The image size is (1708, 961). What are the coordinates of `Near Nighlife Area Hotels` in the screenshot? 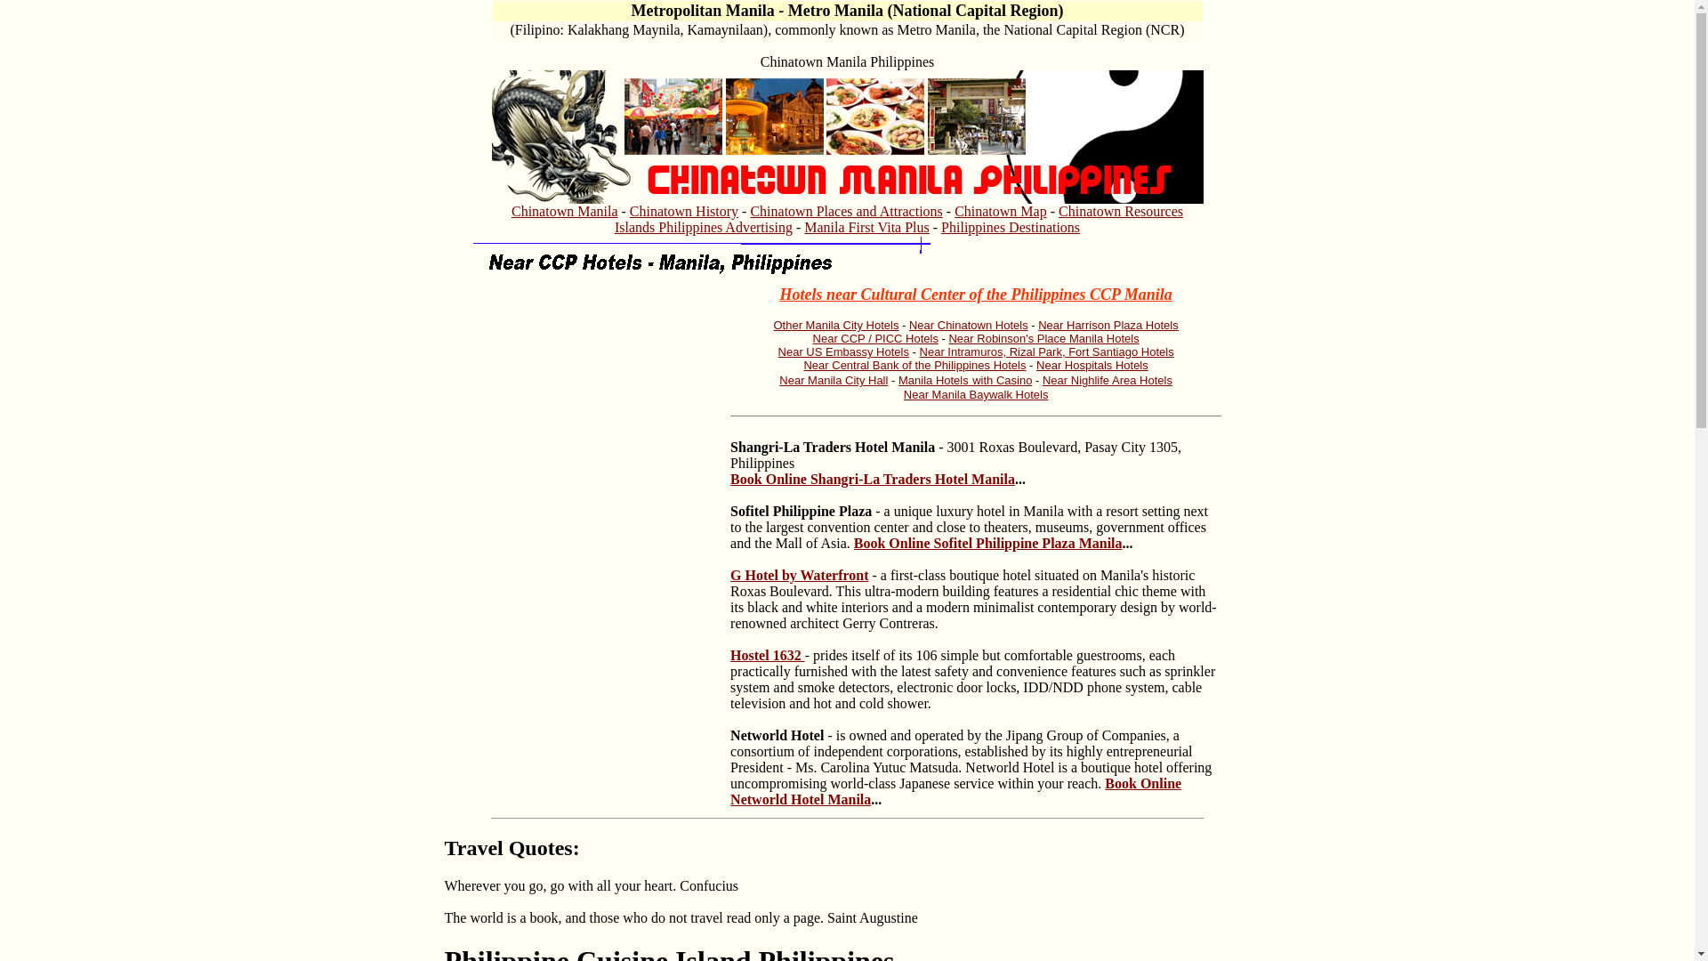 It's located at (1107, 381).